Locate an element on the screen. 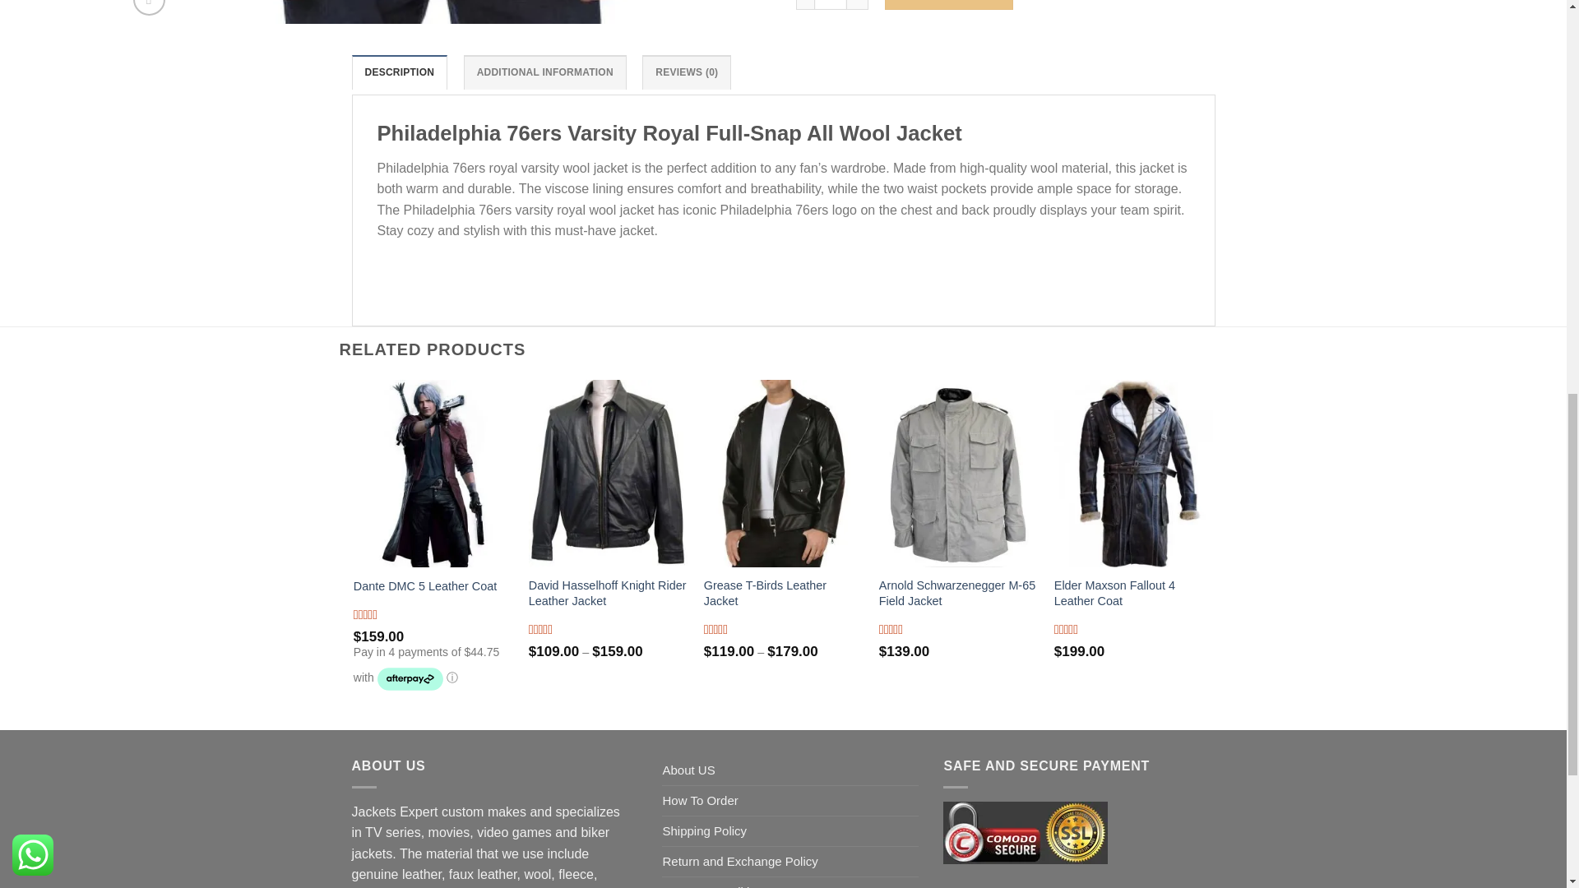 The image size is (1579, 888). 1 is located at coordinates (831, 5).